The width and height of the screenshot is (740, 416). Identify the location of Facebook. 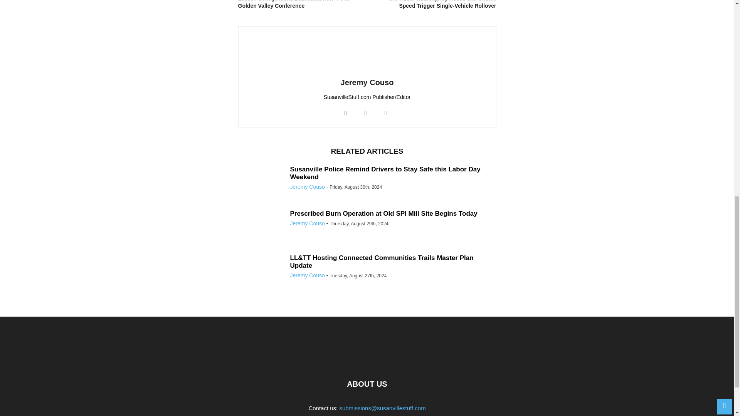
(346, 113).